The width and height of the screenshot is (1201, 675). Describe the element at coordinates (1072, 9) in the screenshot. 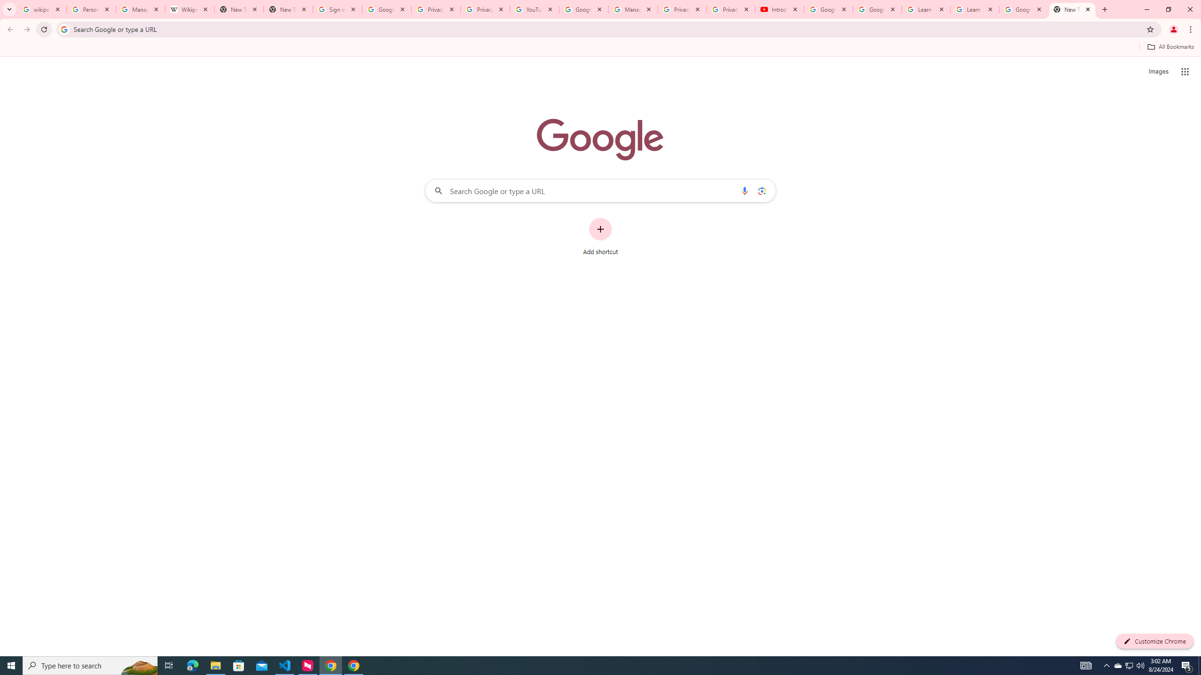

I see `New Tab` at that location.